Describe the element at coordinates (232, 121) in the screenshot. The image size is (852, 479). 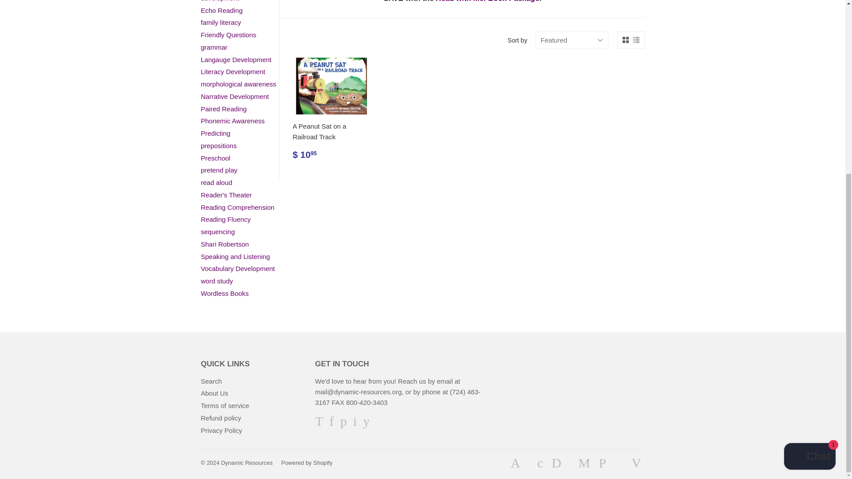
I see `Show products matching tag Phonemic Awareness` at that location.